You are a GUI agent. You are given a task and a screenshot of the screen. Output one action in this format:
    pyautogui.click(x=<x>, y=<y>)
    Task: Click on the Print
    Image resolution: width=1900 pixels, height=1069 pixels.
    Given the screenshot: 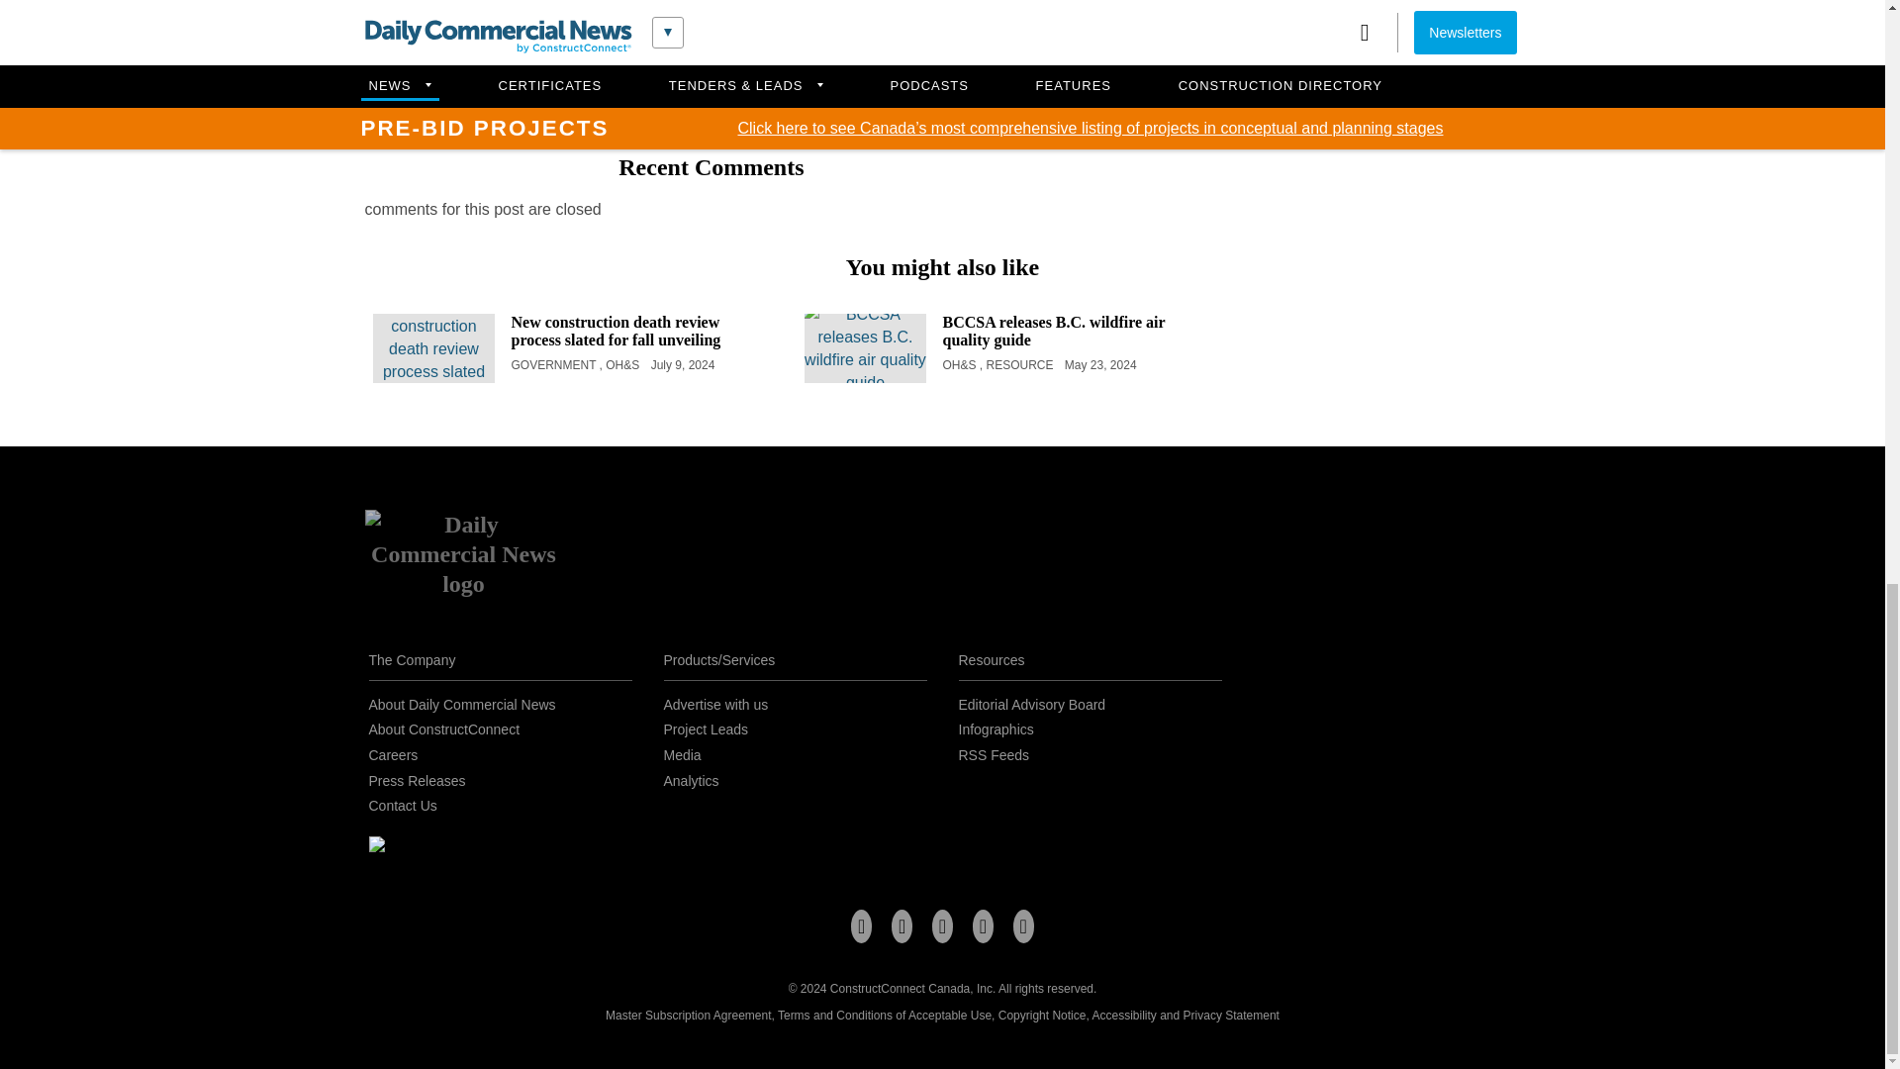 What is the action you would take?
    pyautogui.click(x=807, y=79)
    